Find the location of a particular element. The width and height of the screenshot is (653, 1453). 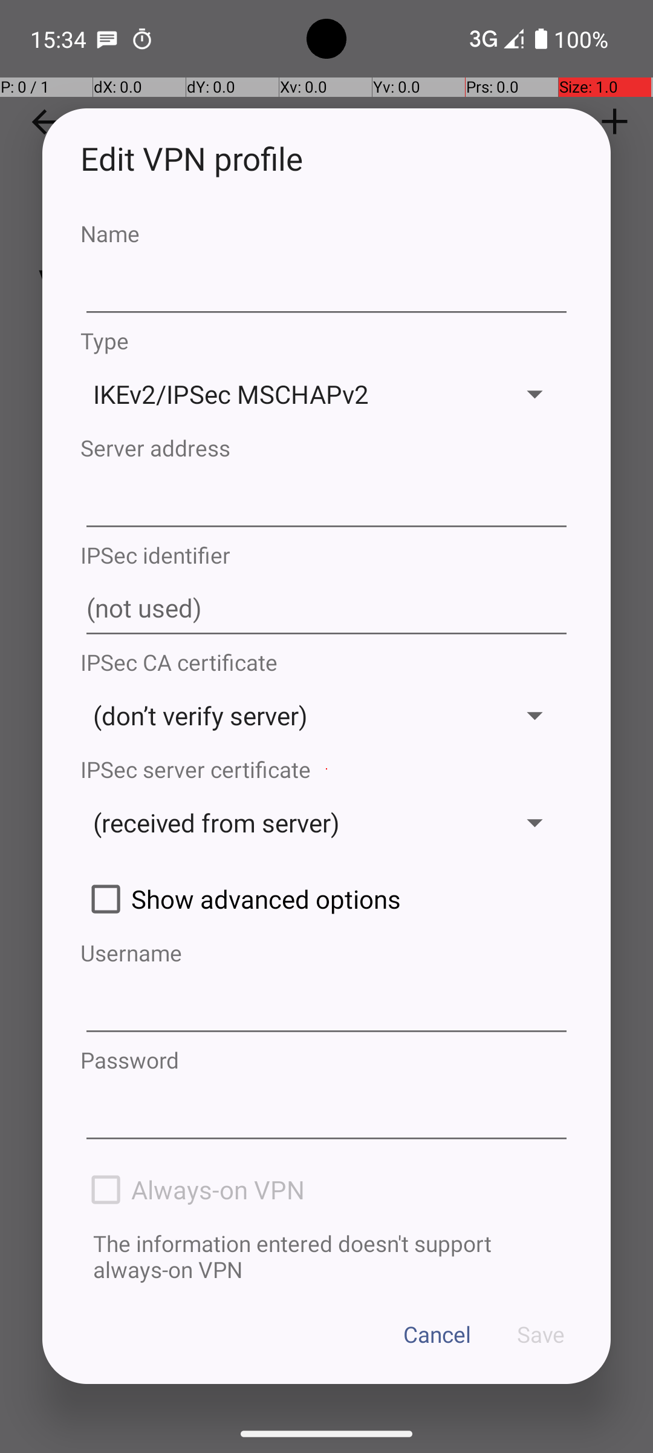

Show advanced options is located at coordinates (326, 899).